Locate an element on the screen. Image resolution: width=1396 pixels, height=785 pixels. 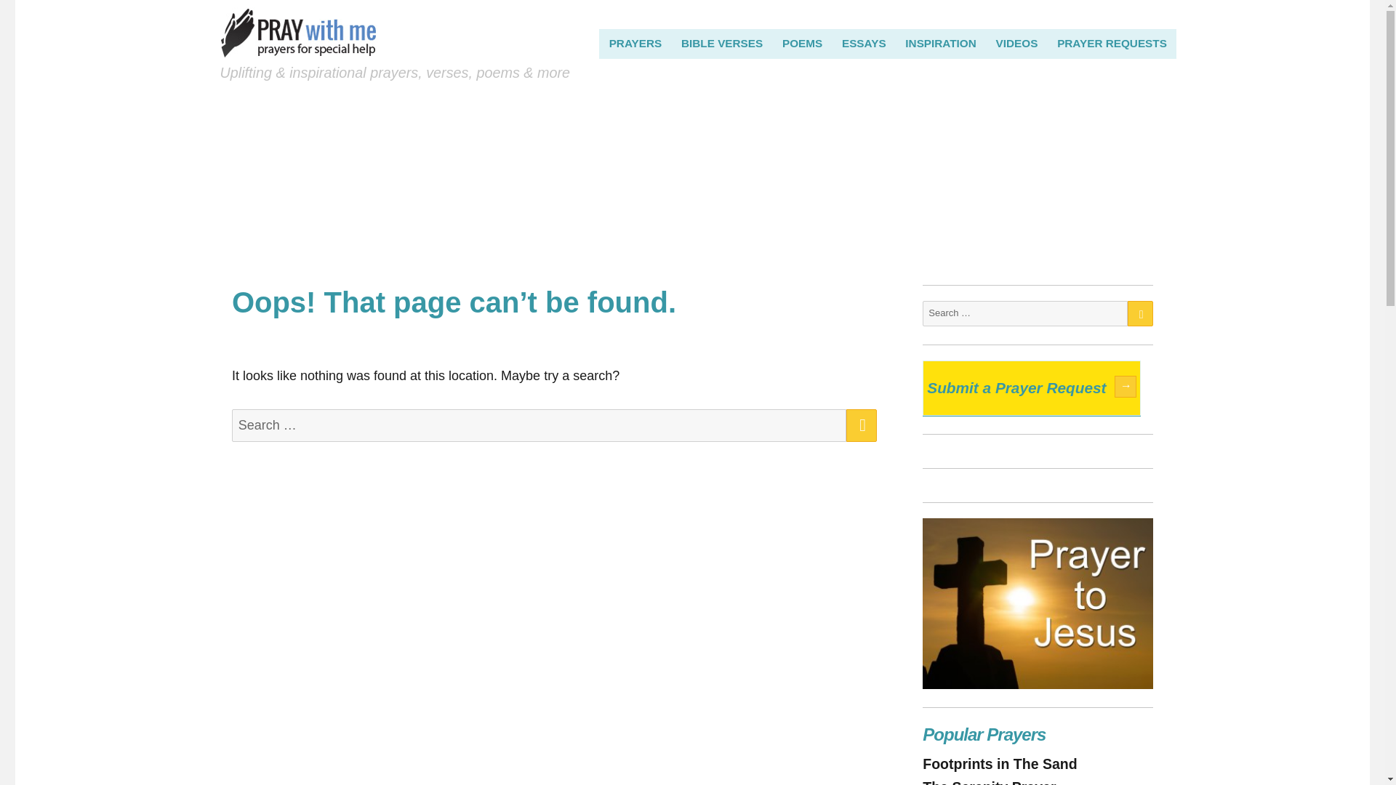
ESSAYS is located at coordinates (864, 43).